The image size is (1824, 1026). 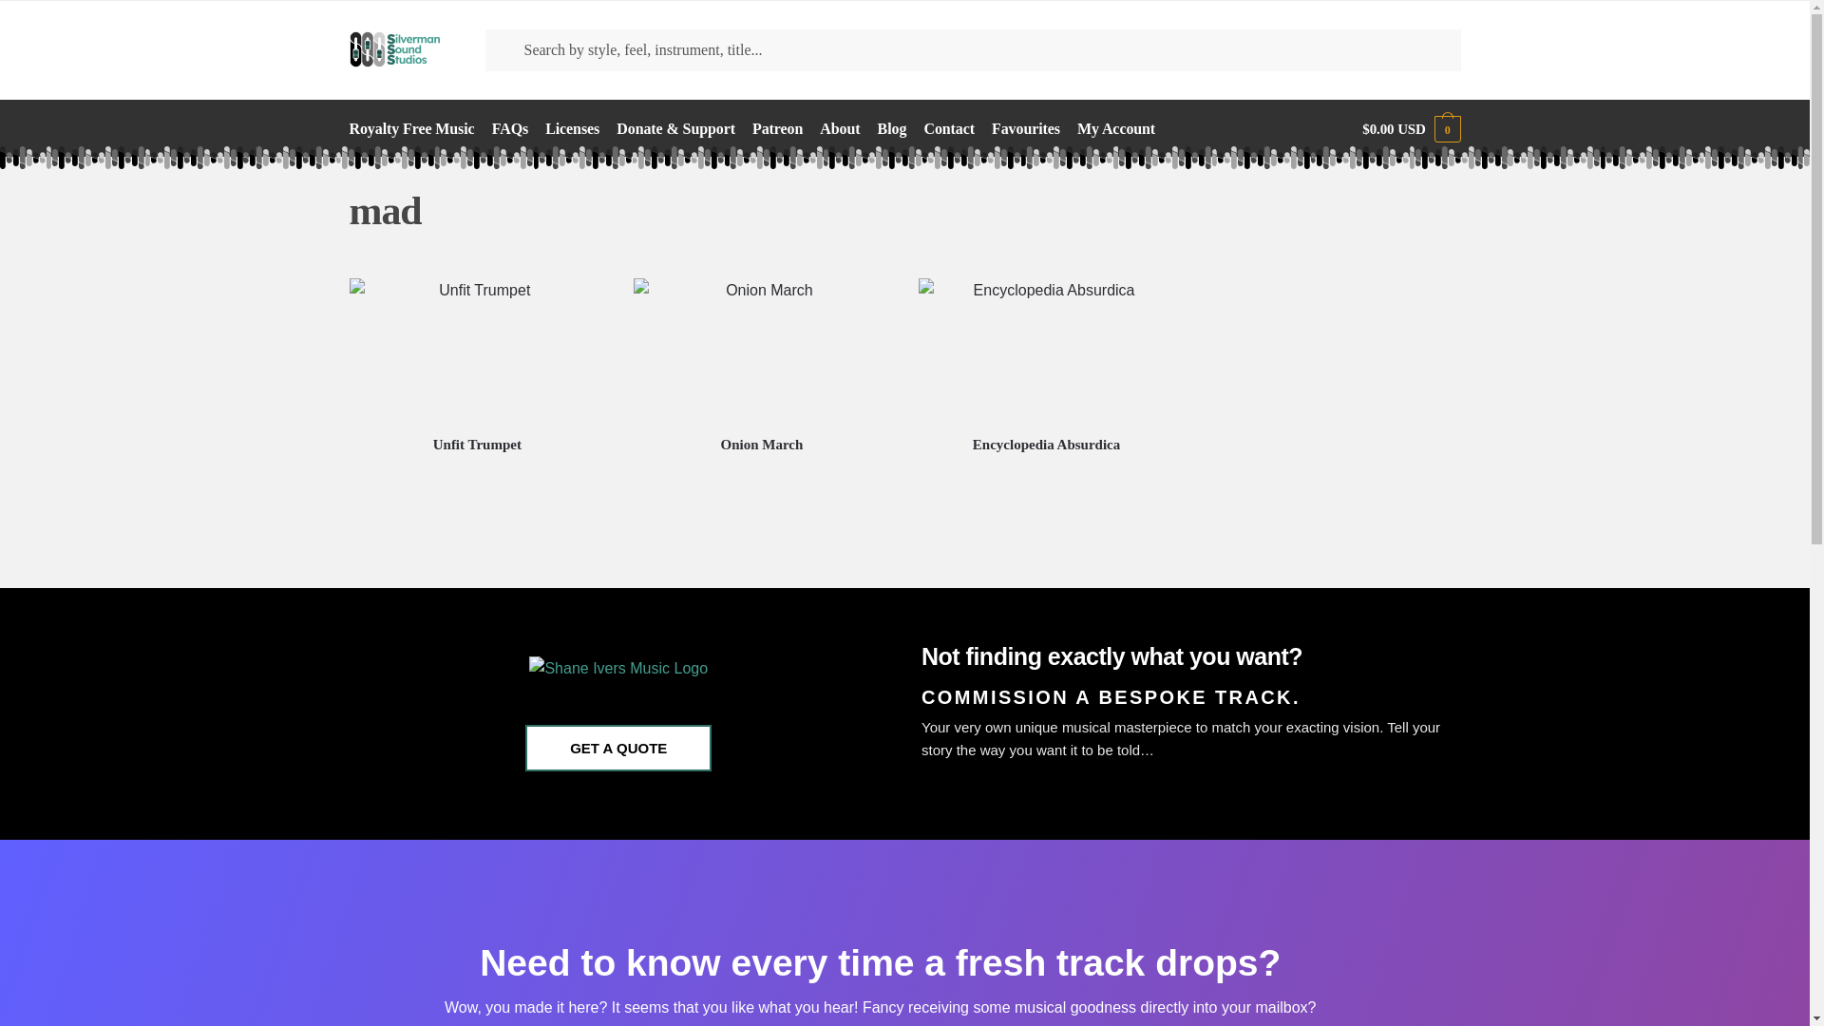 I want to click on My Account, so click(x=1115, y=129).